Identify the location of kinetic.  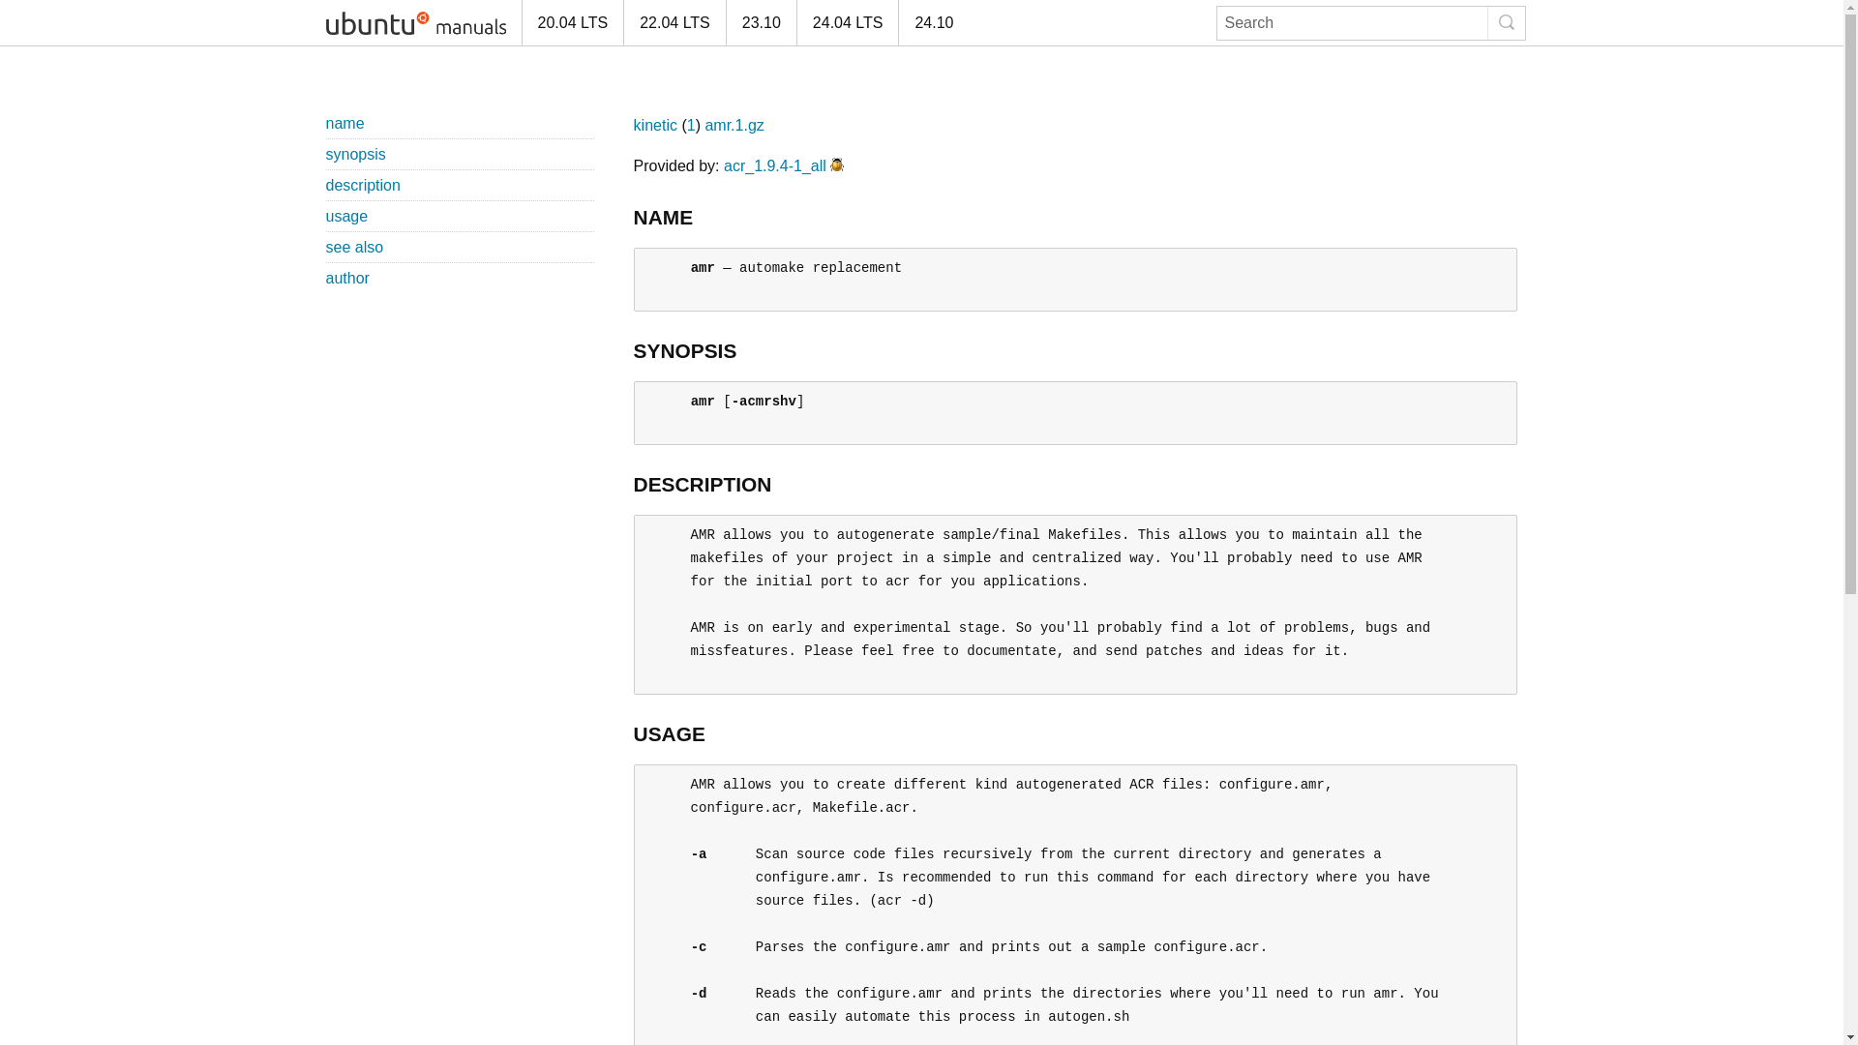
(655, 125).